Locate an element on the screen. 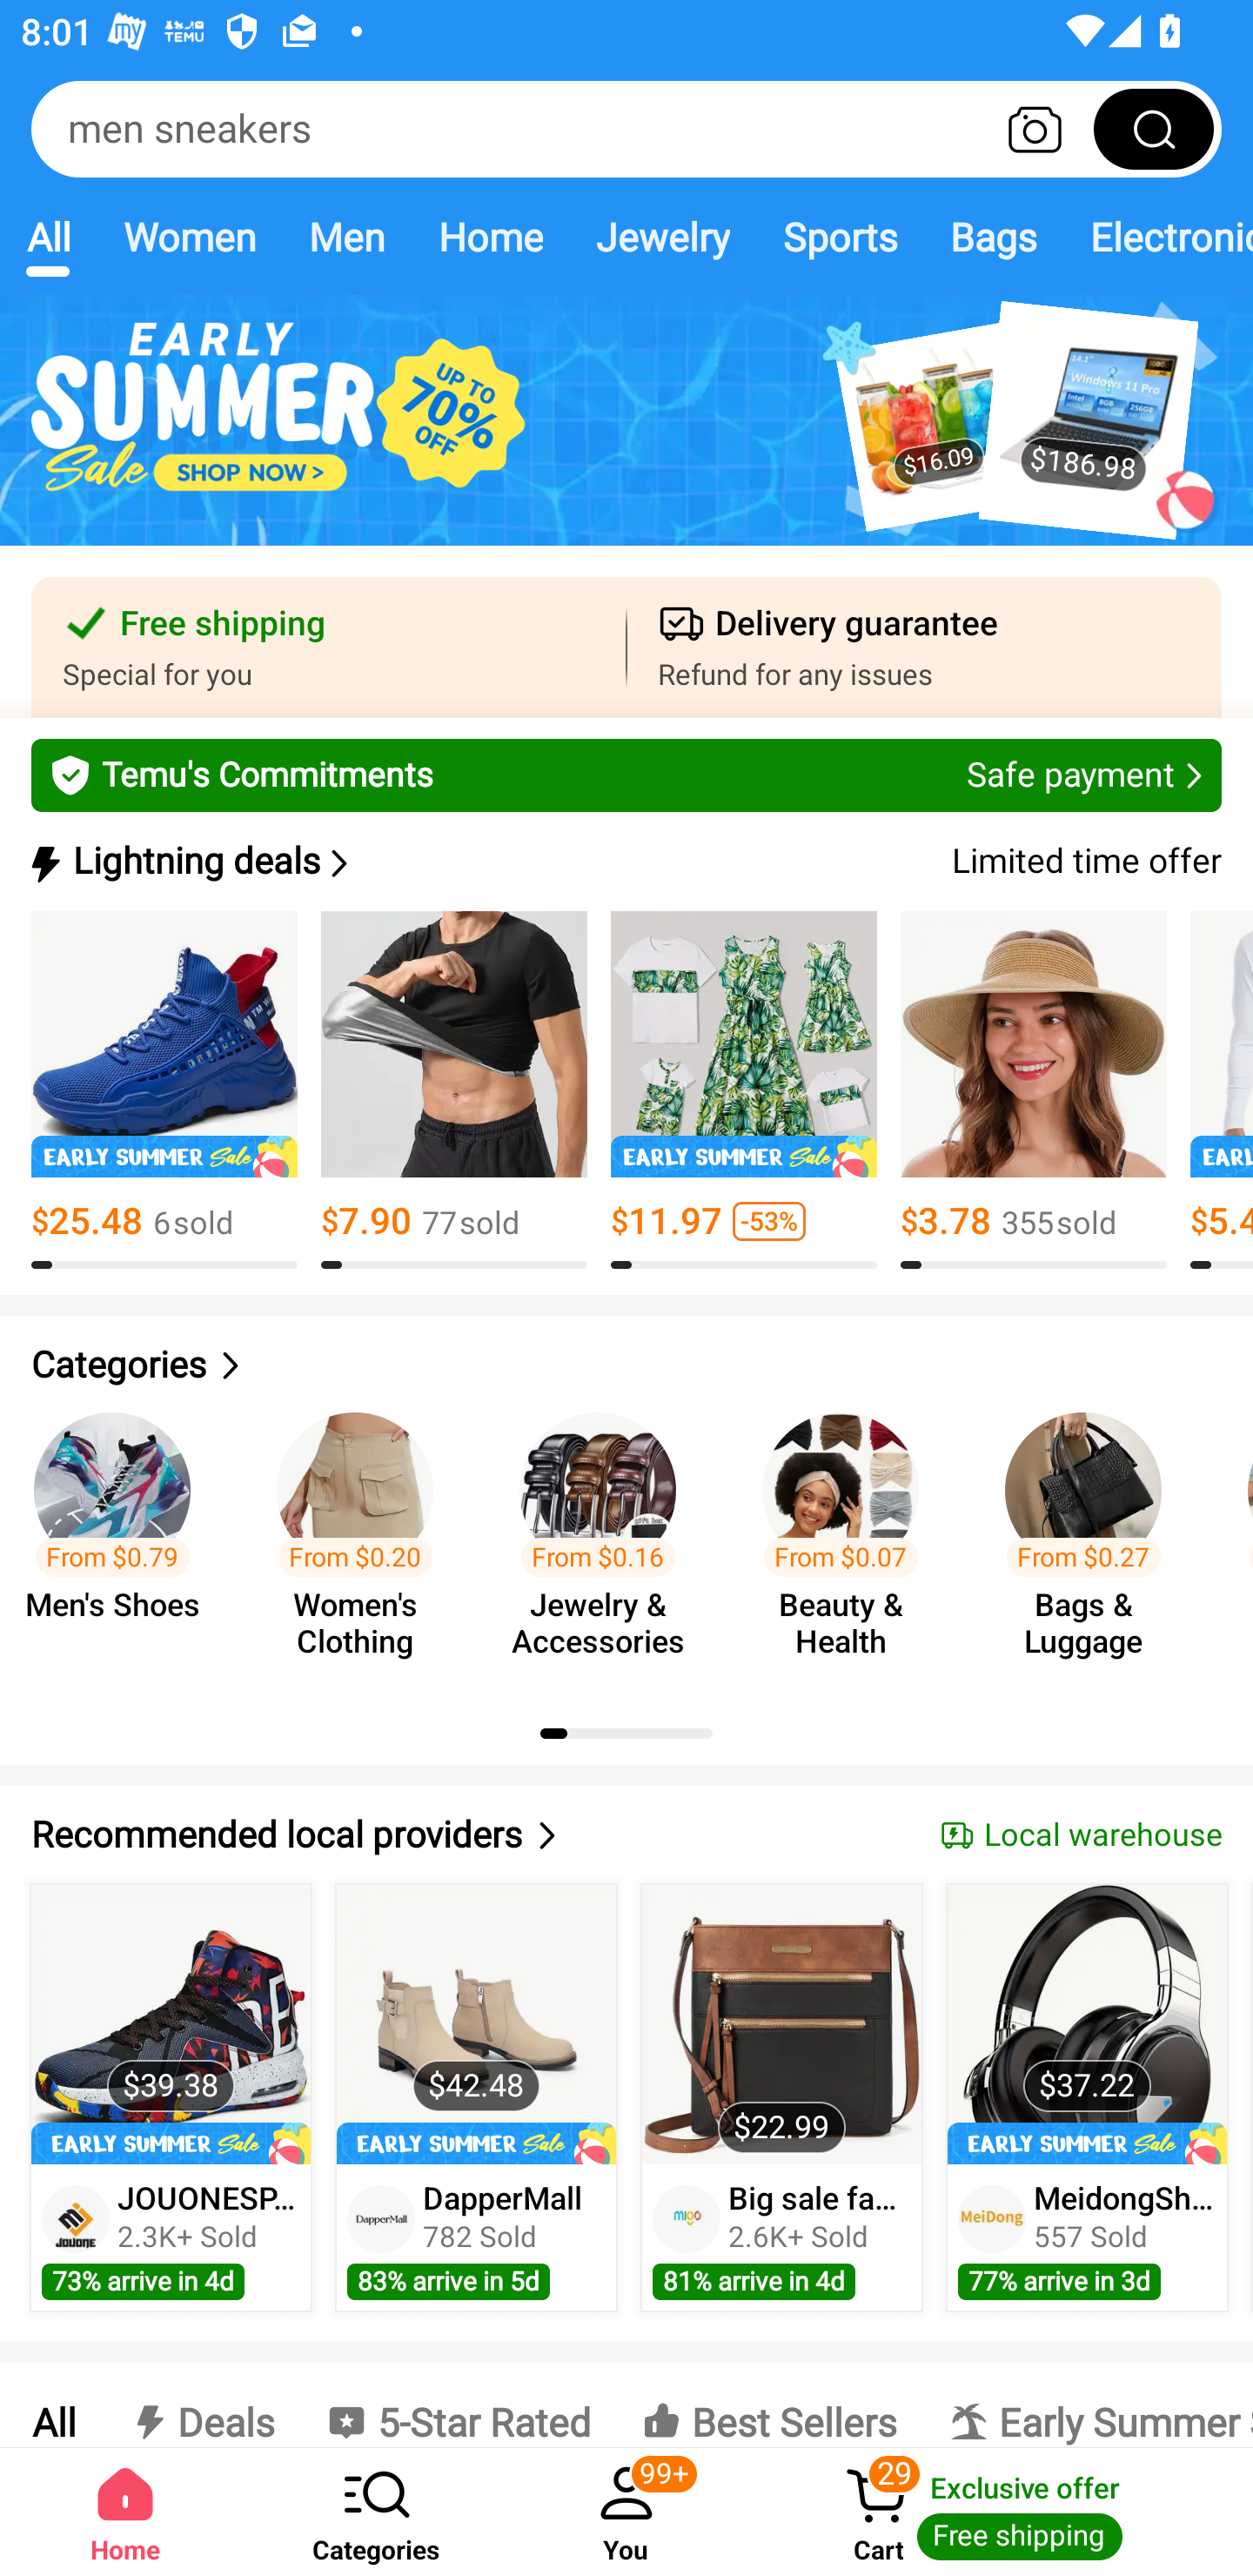 The width and height of the screenshot is (1253, 2576). Electronics is located at coordinates (1158, 237).